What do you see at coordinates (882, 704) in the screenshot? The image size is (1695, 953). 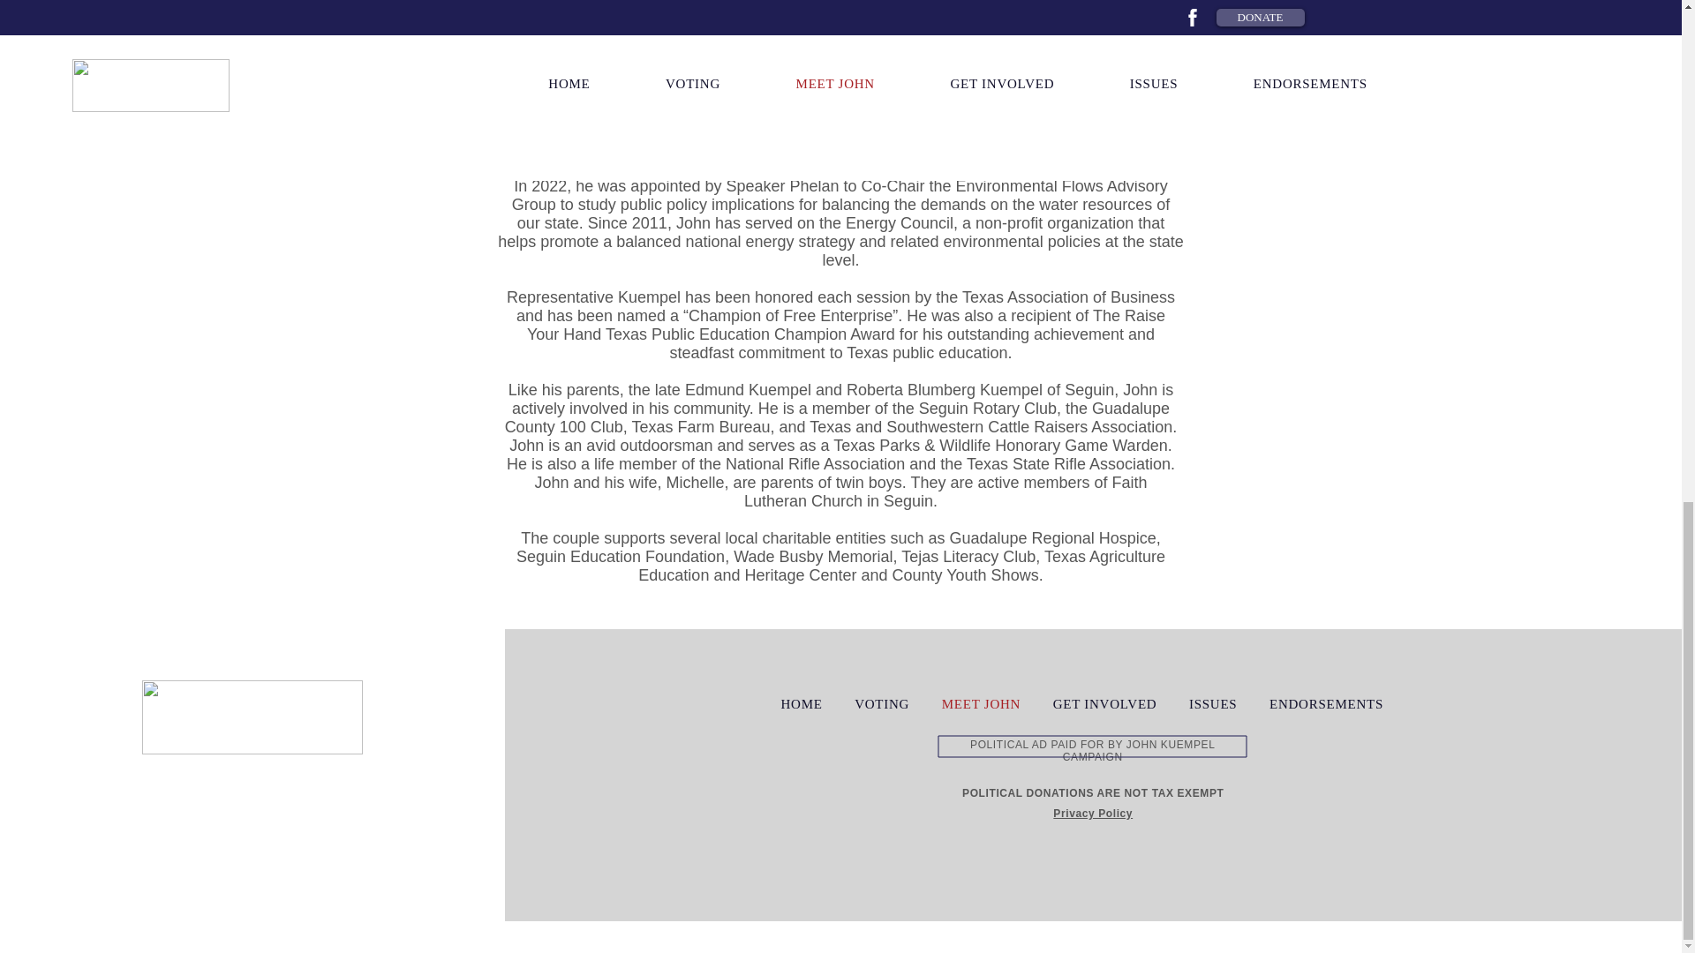 I see `VOTING` at bounding box center [882, 704].